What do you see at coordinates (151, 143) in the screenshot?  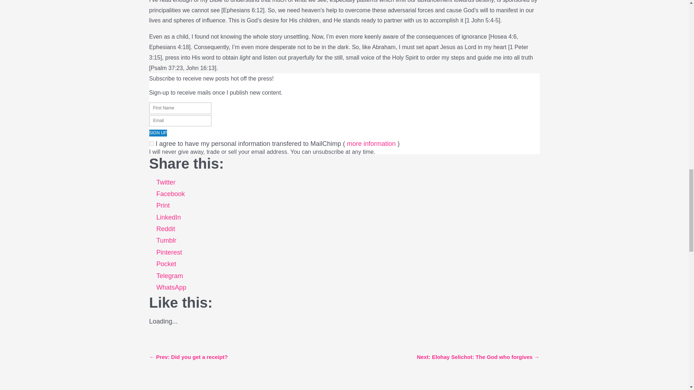 I see `on` at bounding box center [151, 143].